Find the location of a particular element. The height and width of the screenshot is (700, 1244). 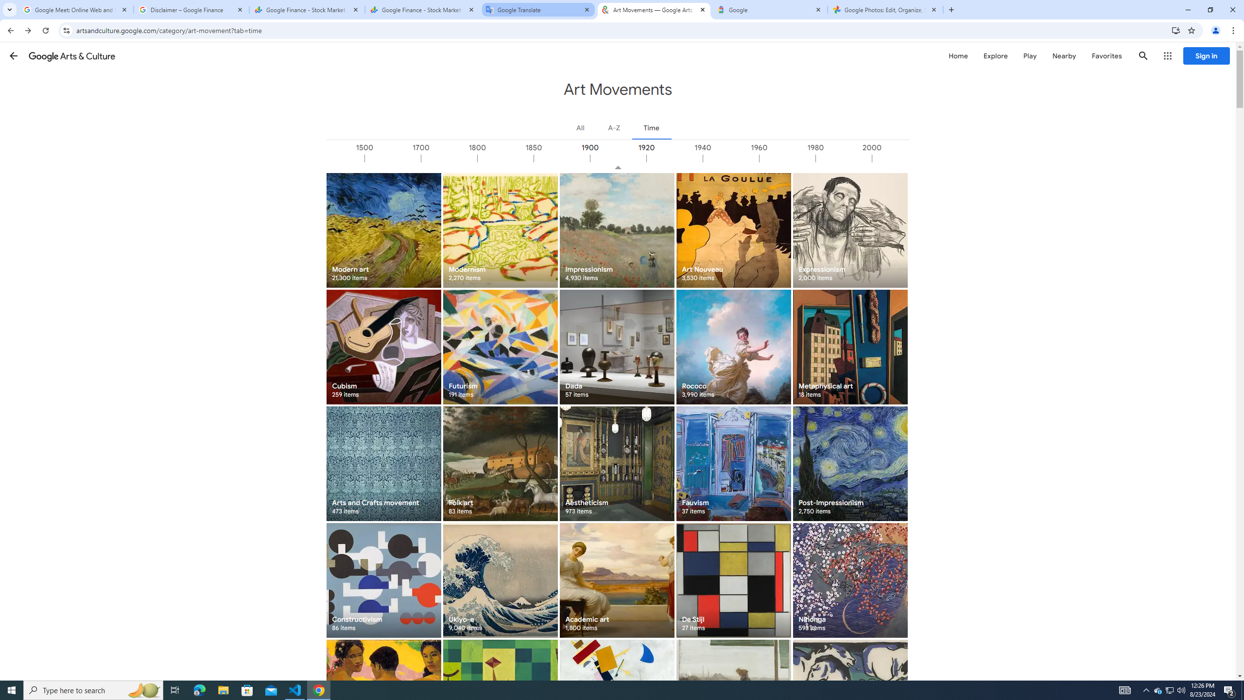

1700 is located at coordinates (449, 158).